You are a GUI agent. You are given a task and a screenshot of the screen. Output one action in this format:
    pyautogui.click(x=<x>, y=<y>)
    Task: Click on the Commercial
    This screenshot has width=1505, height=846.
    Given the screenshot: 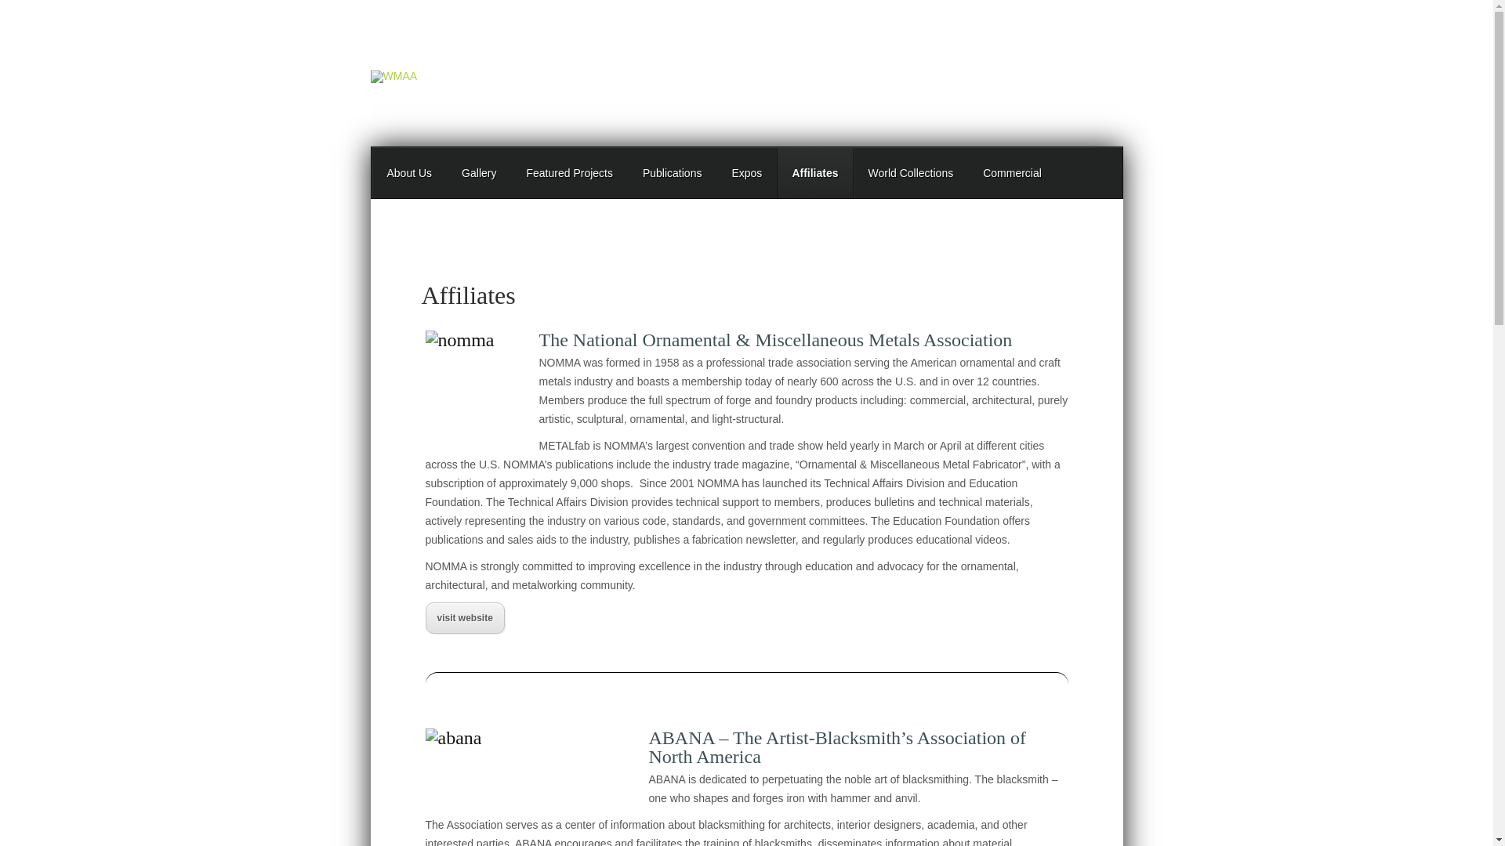 What is the action you would take?
    pyautogui.click(x=1011, y=174)
    